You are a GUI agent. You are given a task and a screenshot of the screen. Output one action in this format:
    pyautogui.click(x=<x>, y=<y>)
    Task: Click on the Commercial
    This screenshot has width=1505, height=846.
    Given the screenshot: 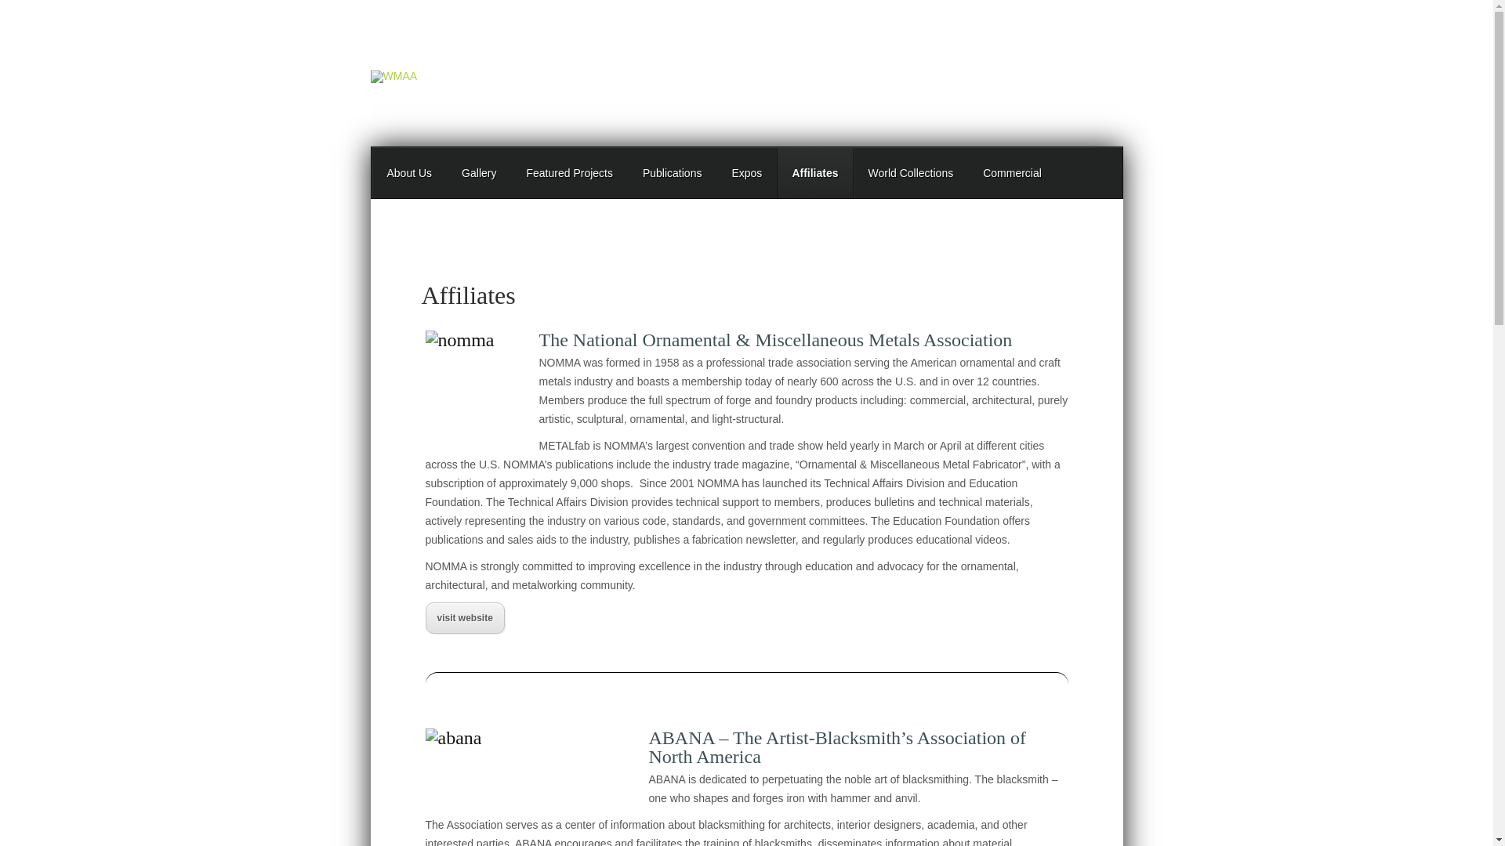 What is the action you would take?
    pyautogui.click(x=1011, y=174)
    